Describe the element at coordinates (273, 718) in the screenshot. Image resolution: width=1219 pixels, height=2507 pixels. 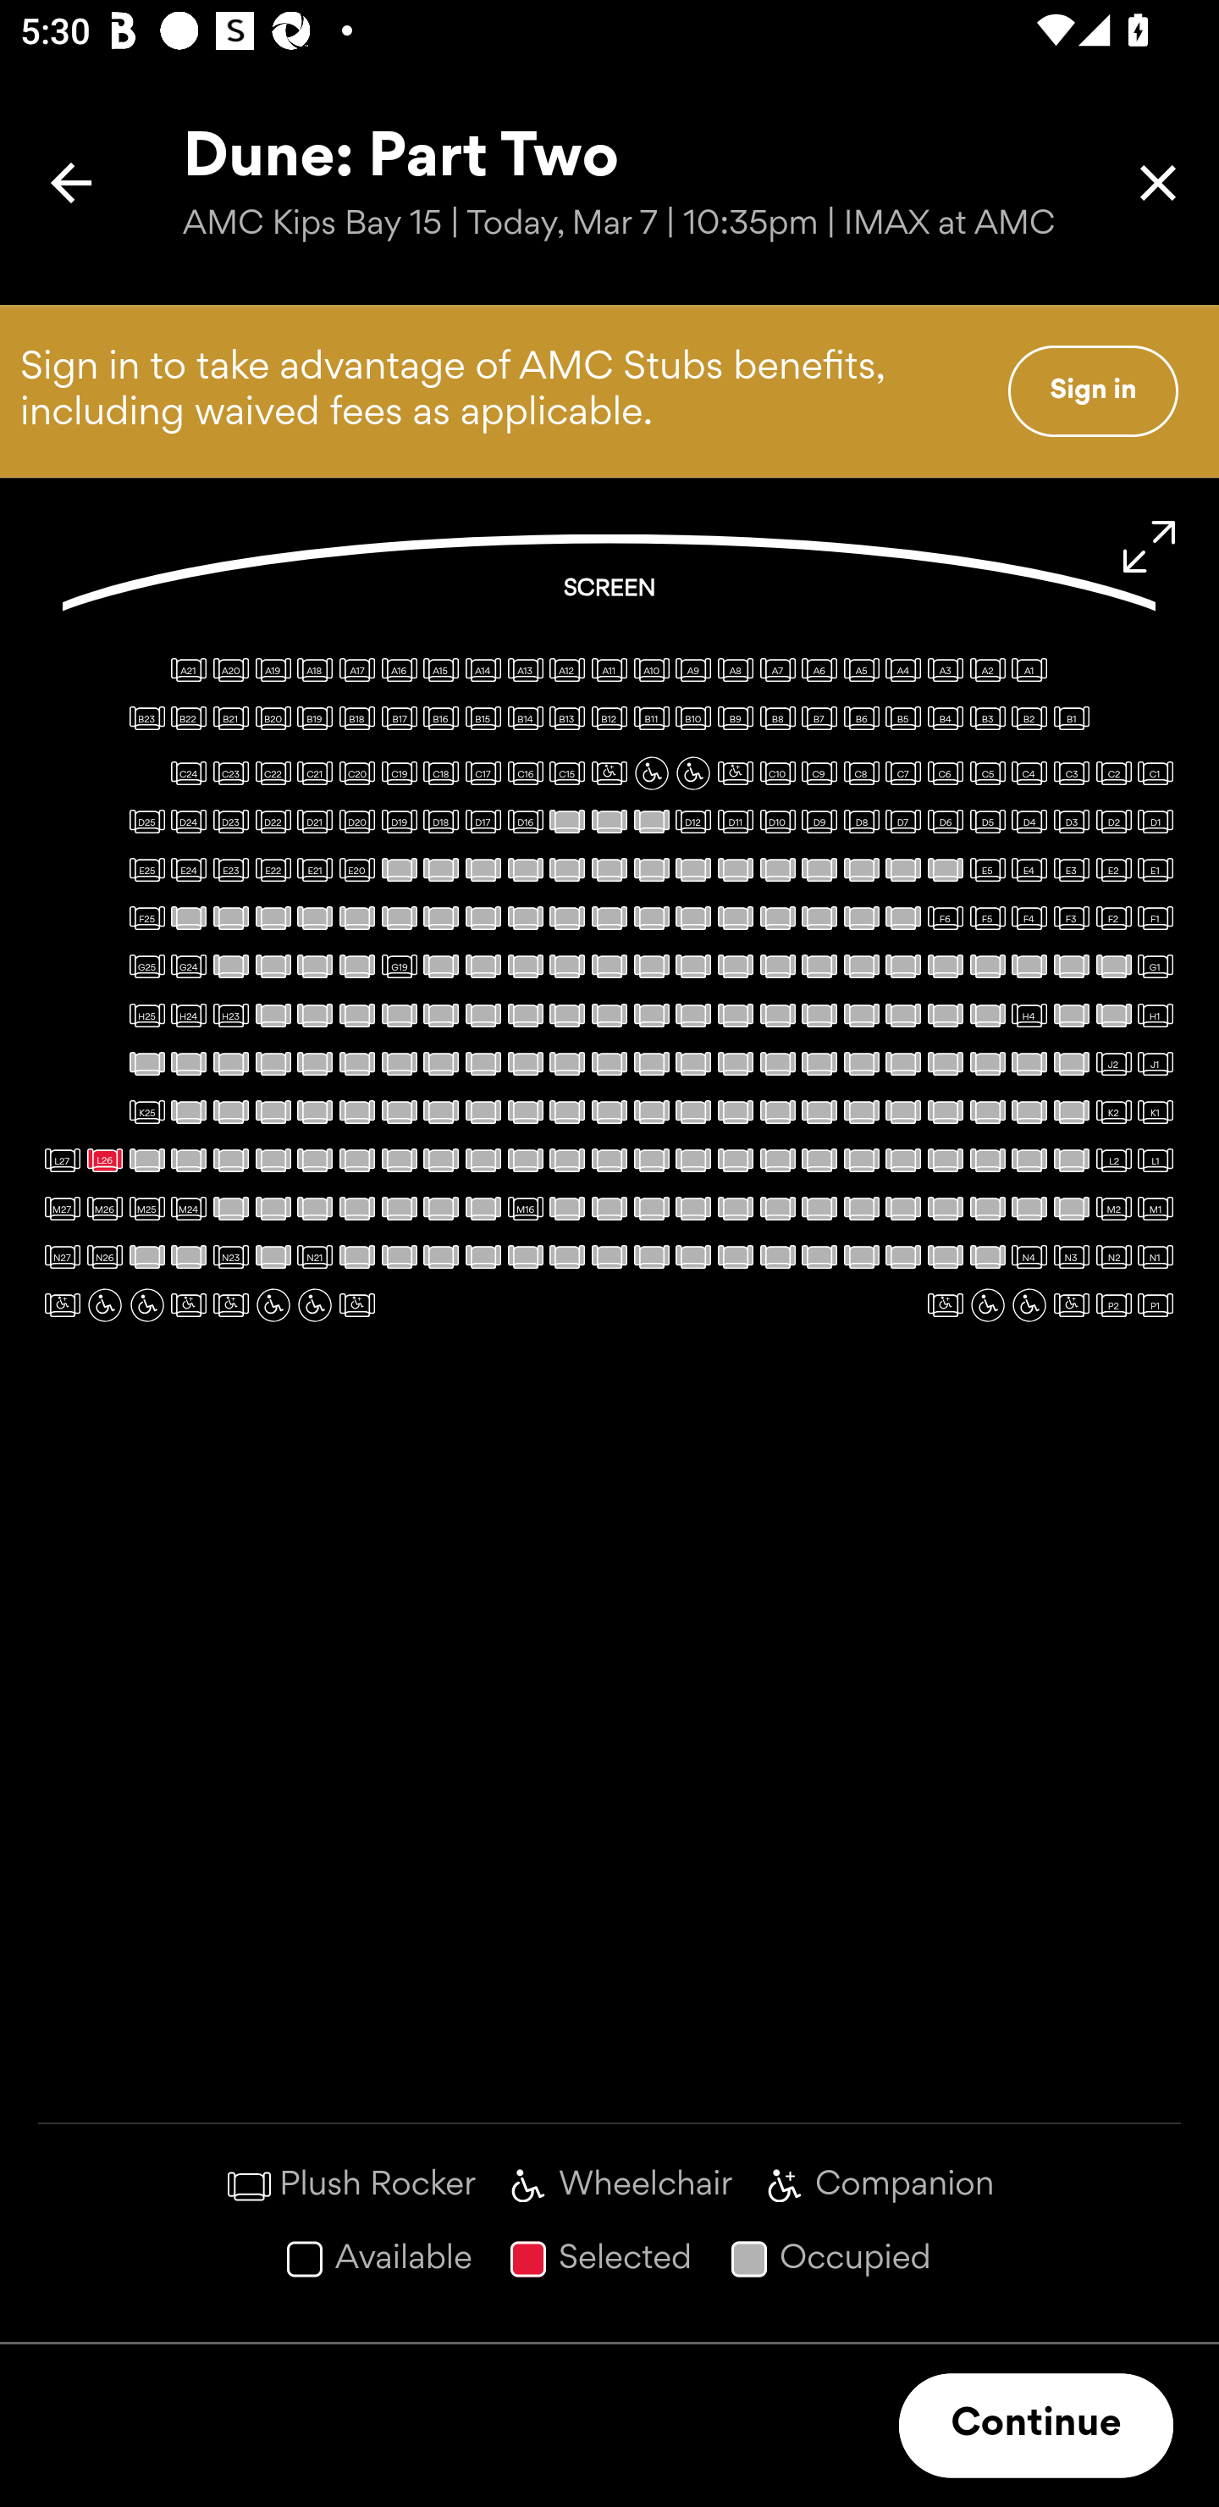
I see `B20, Regular seat, available` at that location.